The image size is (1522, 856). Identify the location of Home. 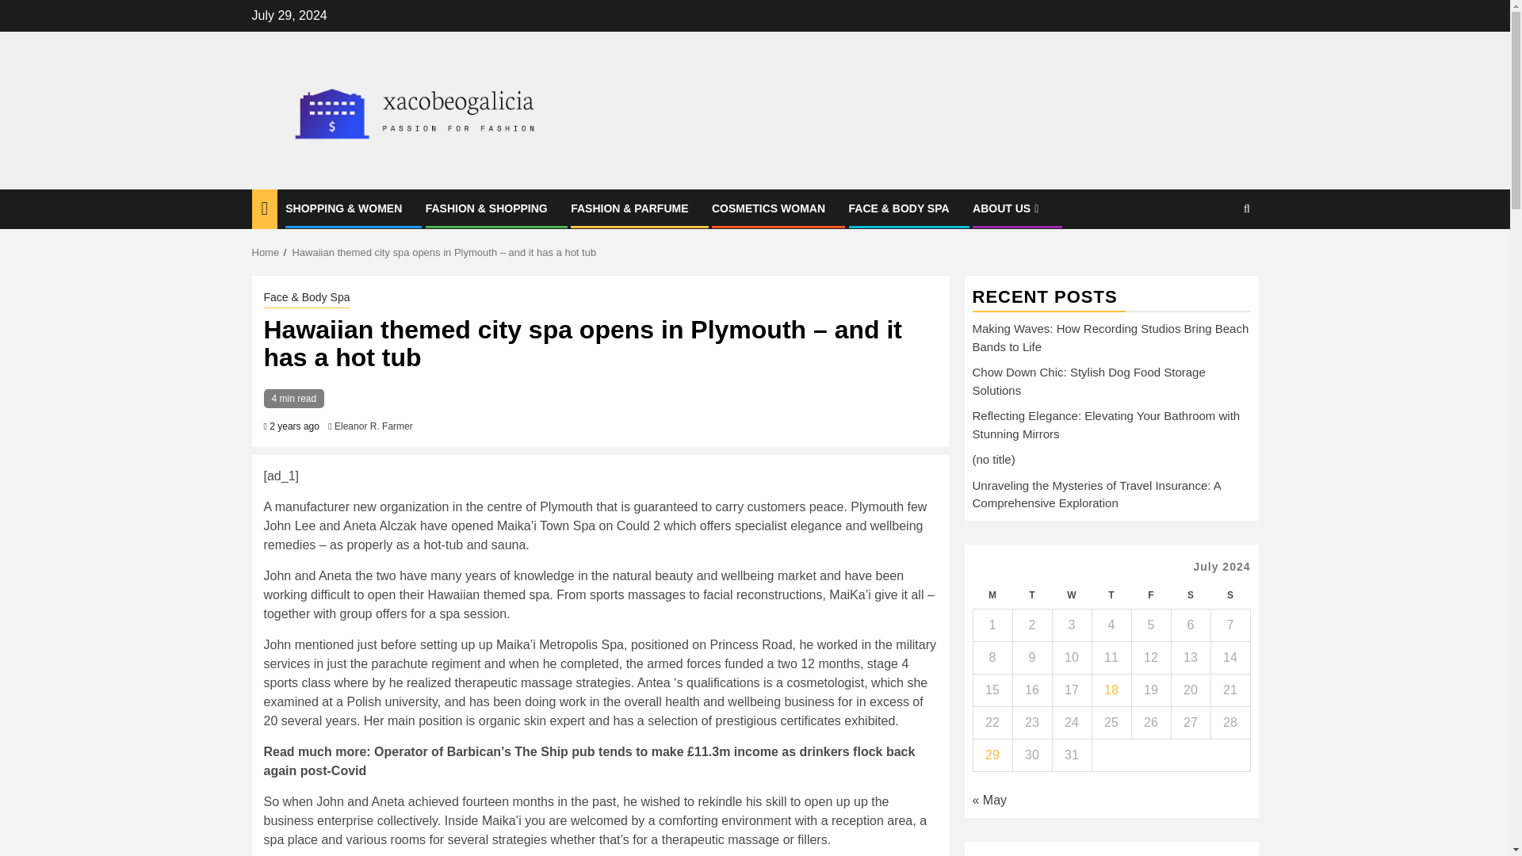
(266, 252).